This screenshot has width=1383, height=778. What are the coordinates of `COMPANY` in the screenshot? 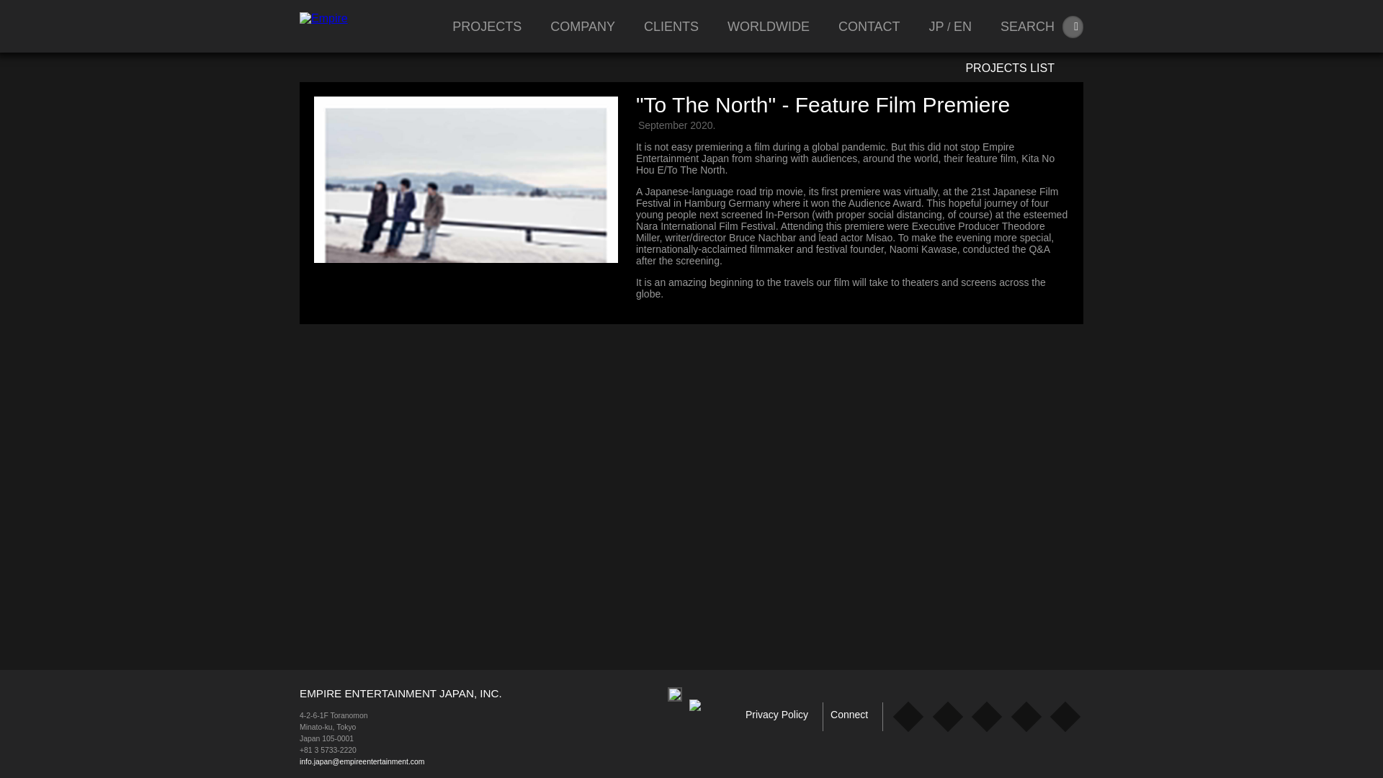 It's located at (583, 27).